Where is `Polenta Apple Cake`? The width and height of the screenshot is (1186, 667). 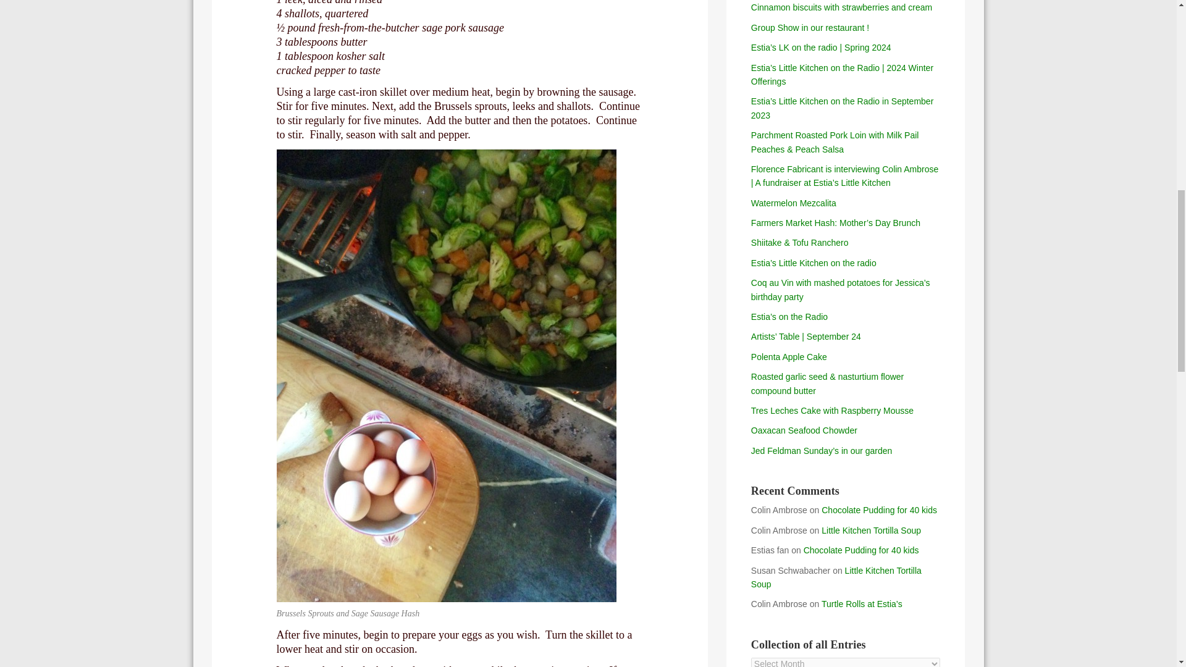
Polenta Apple Cake is located at coordinates (788, 357).